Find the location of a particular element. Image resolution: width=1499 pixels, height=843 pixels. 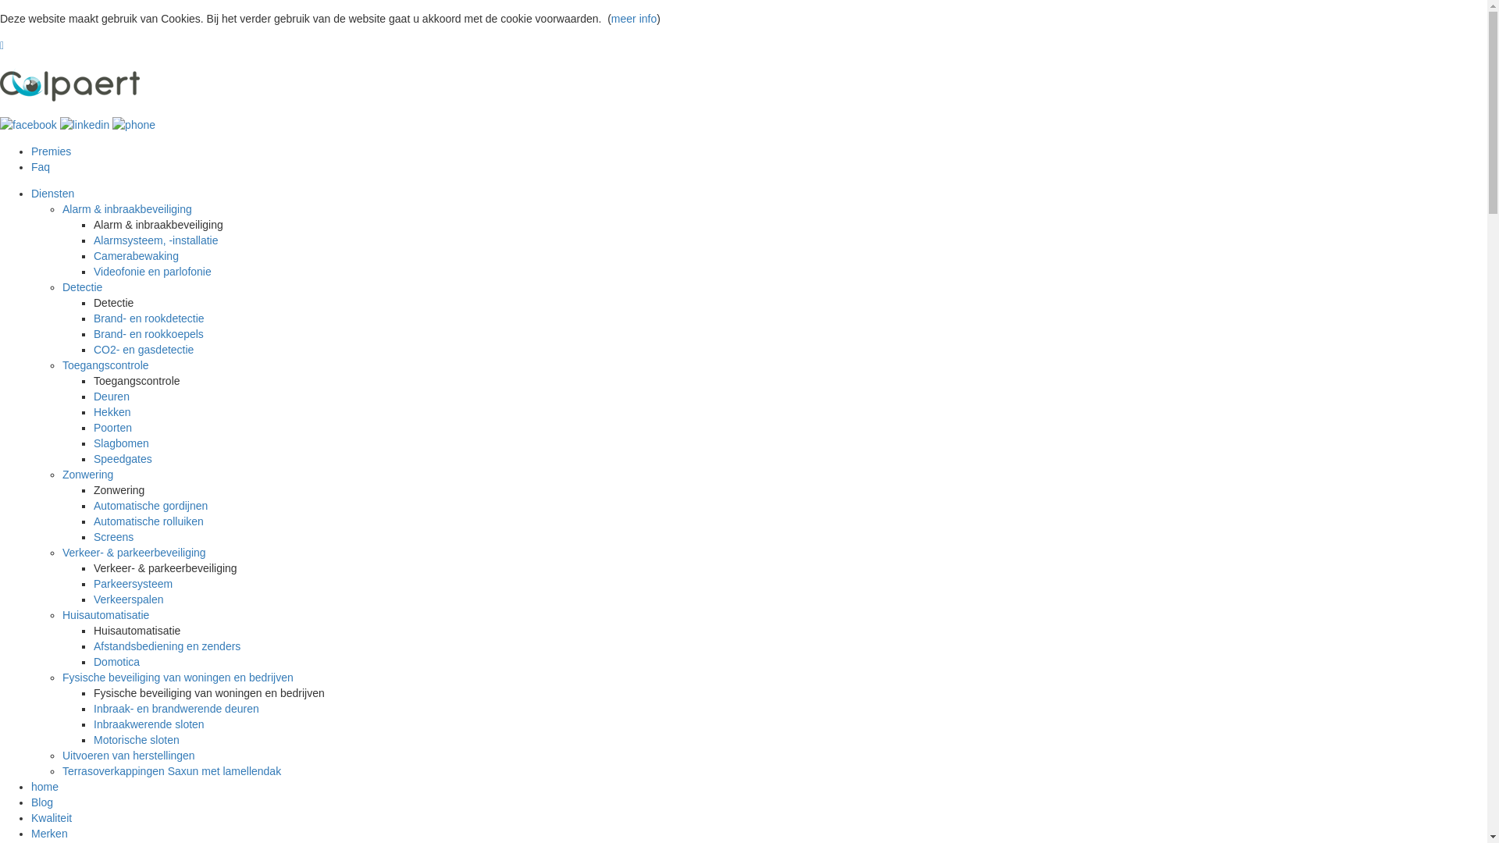

Alarmsysteem, -installatie is located at coordinates (156, 240).